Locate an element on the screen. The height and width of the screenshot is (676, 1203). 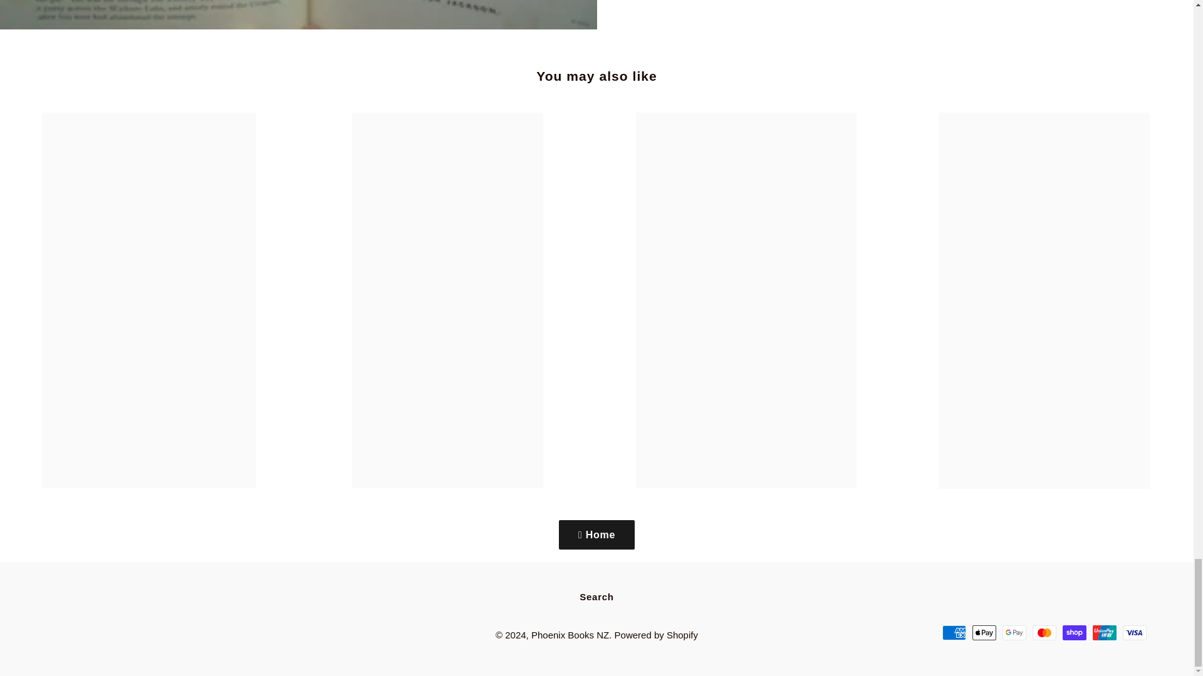
Phoenix Books NZ is located at coordinates (570, 635).